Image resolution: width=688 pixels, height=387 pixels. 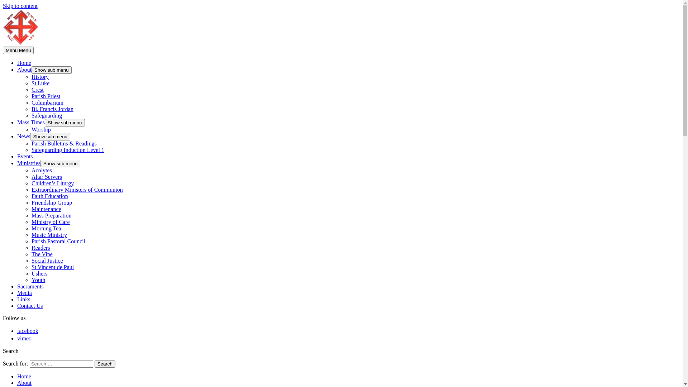 I want to click on Maintenance, so click(x=47, y=209).